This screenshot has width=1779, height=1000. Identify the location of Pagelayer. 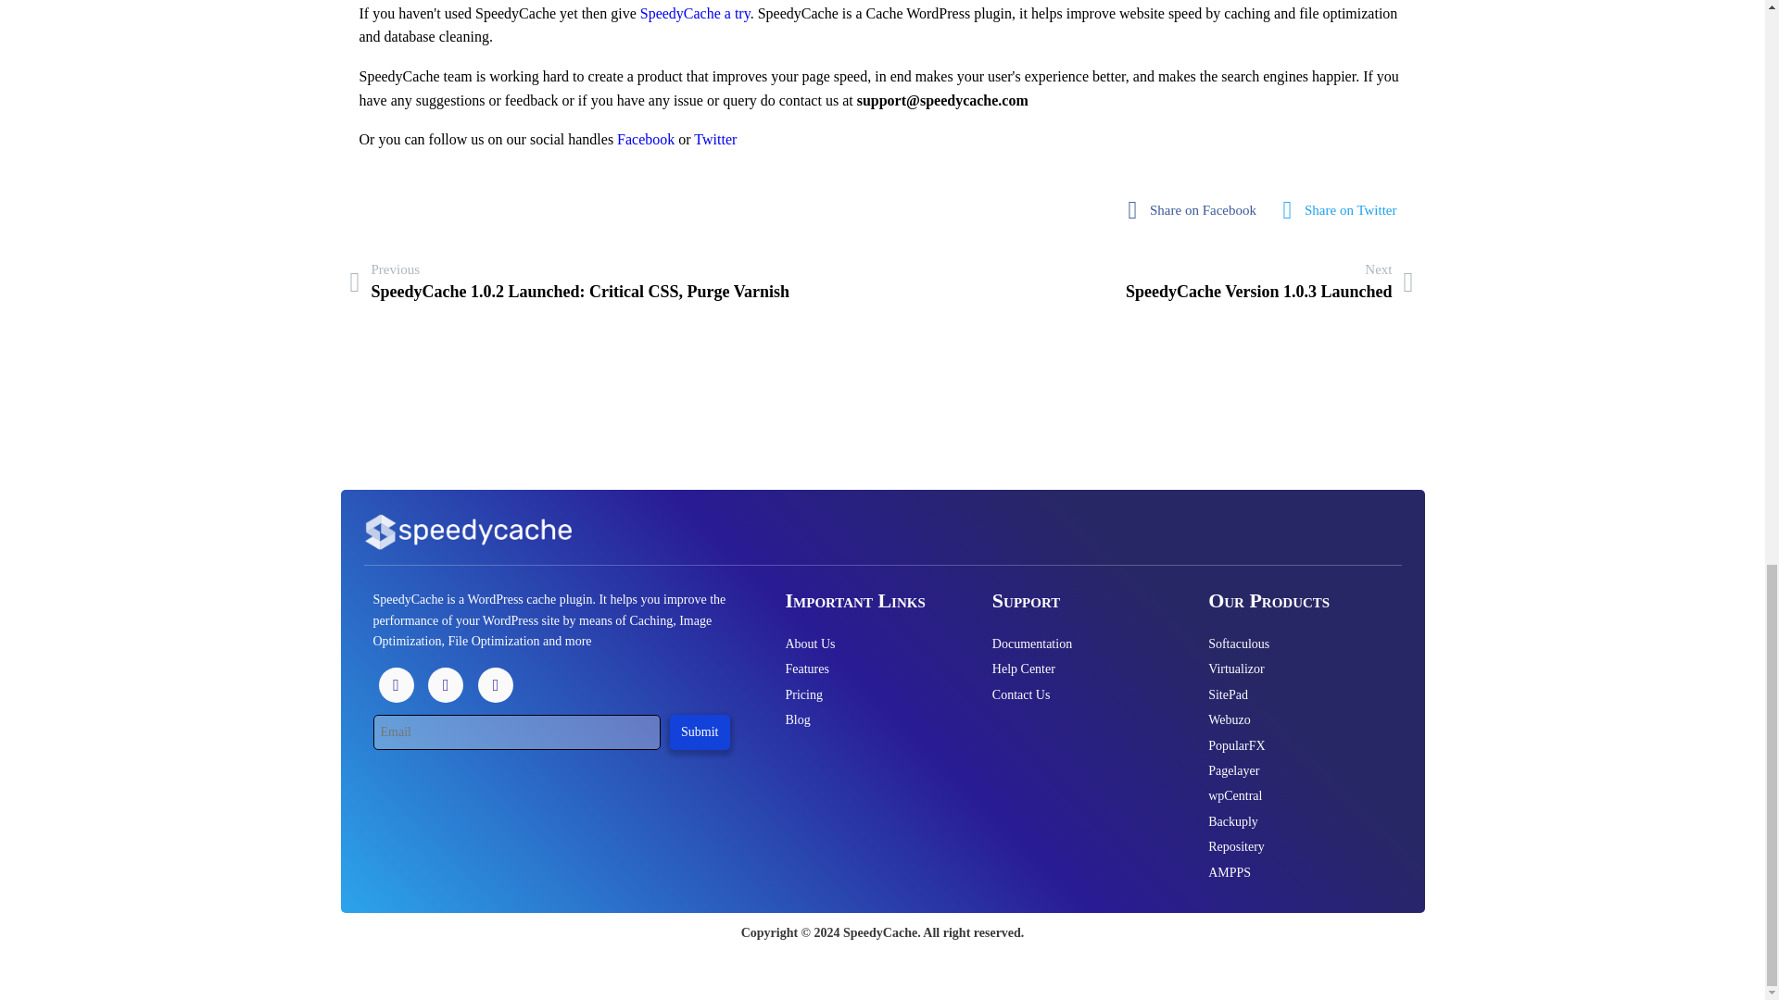
(1292, 770).